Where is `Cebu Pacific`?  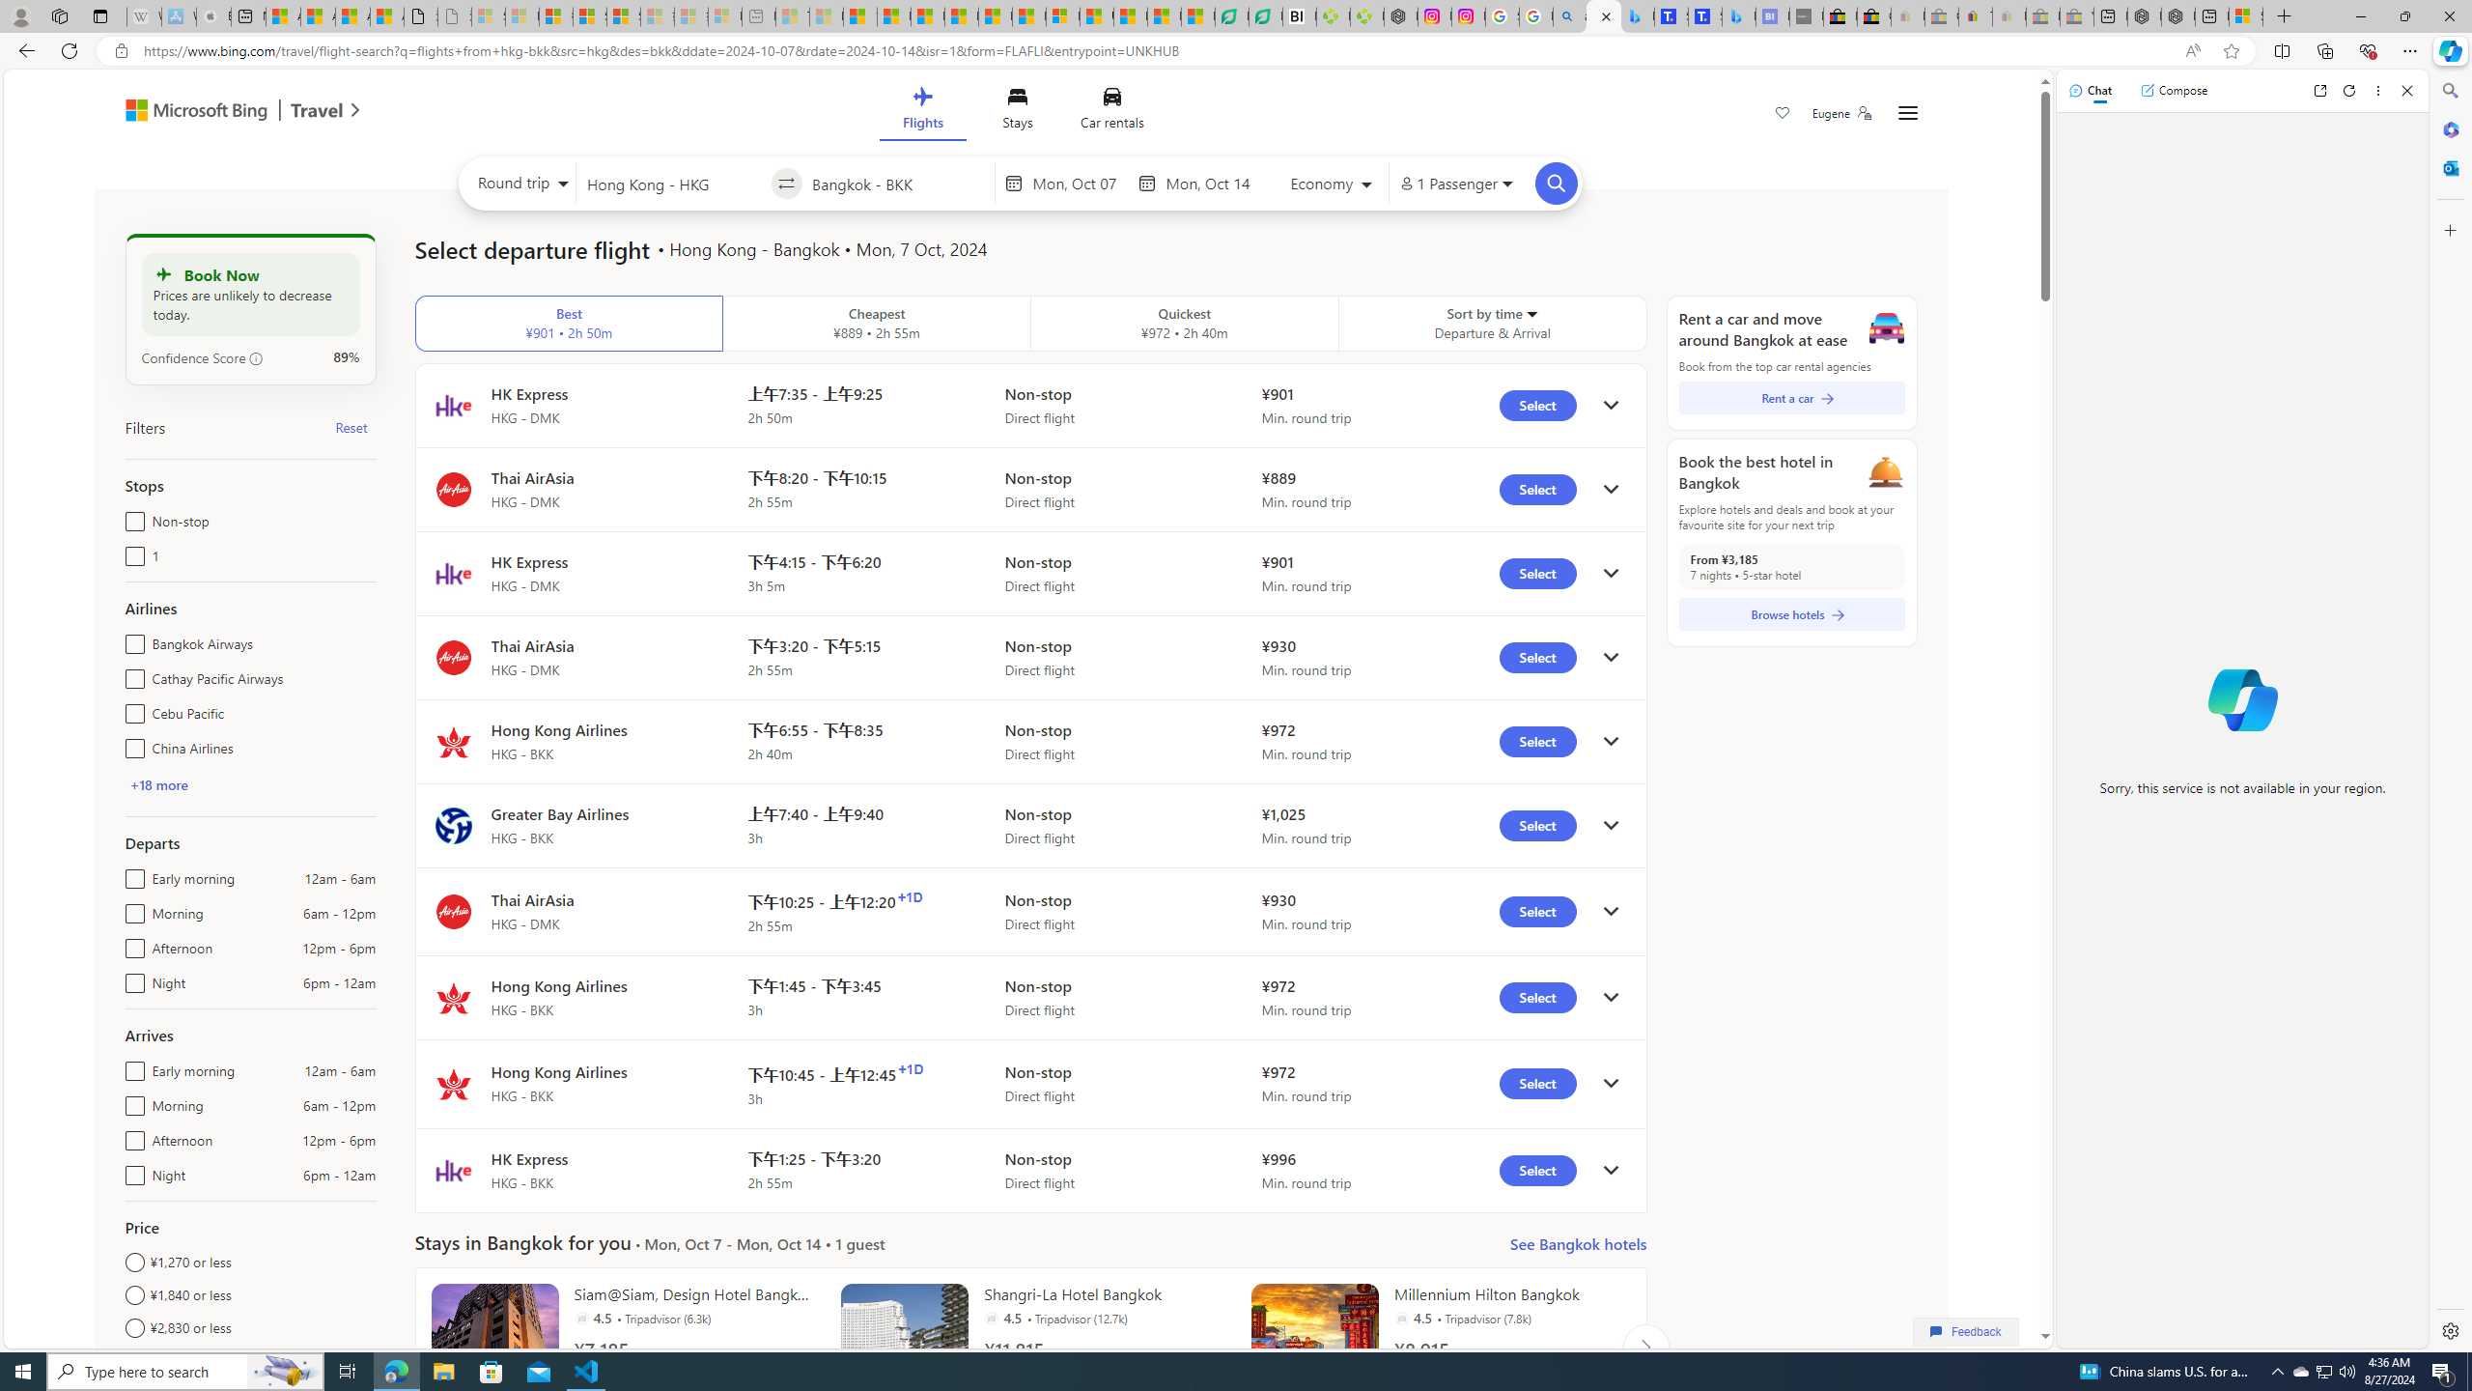 Cebu Pacific is located at coordinates (131, 709).